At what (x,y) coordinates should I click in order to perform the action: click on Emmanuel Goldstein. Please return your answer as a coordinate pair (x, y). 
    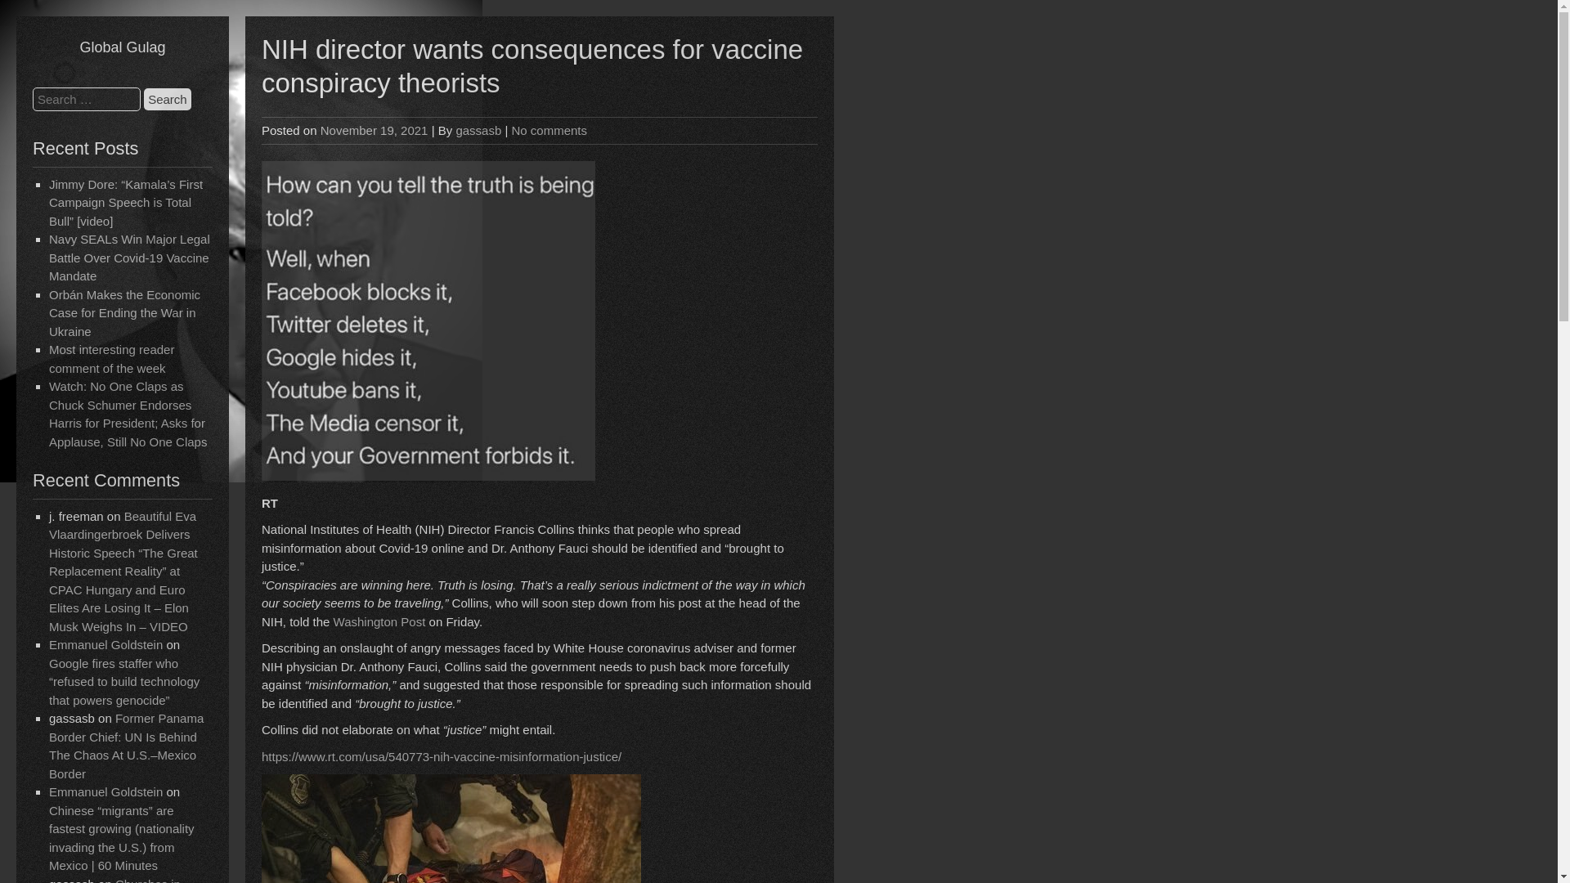
    Looking at the image, I should click on (105, 791).